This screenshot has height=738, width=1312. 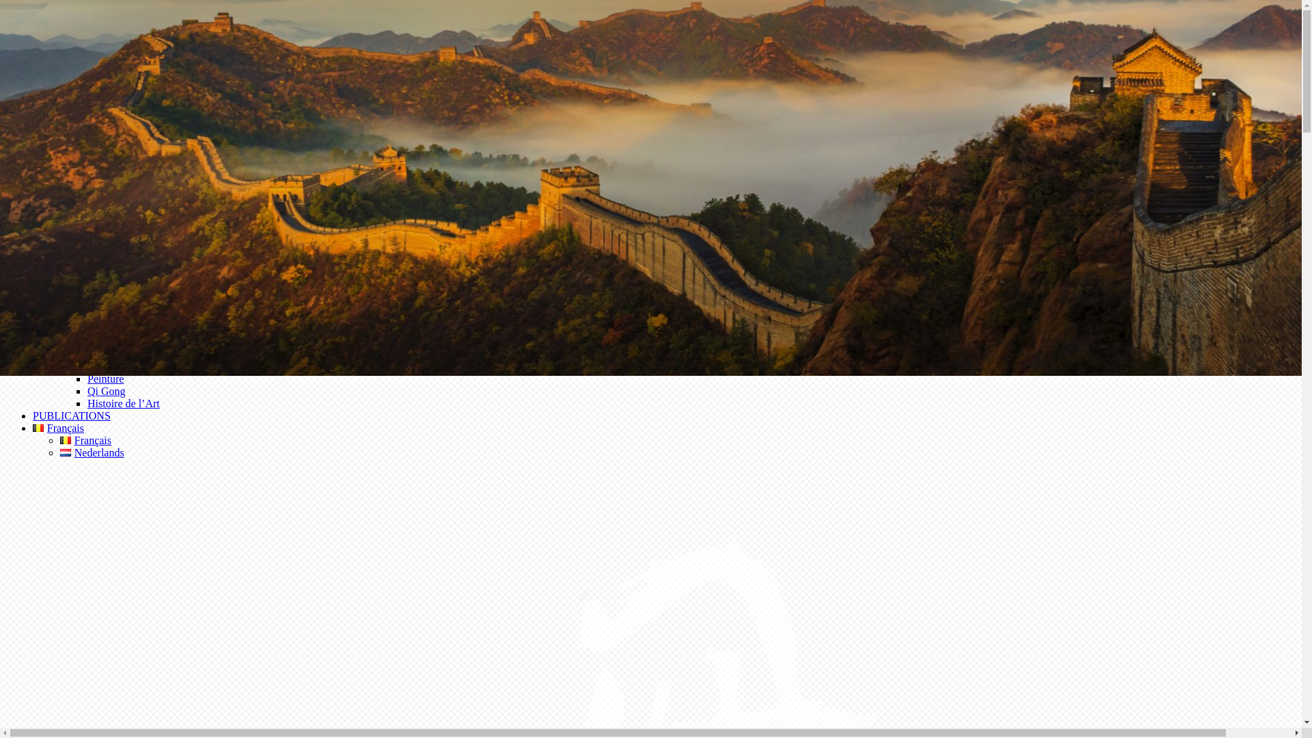 I want to click on Peinture, so click(x=105, y=379).